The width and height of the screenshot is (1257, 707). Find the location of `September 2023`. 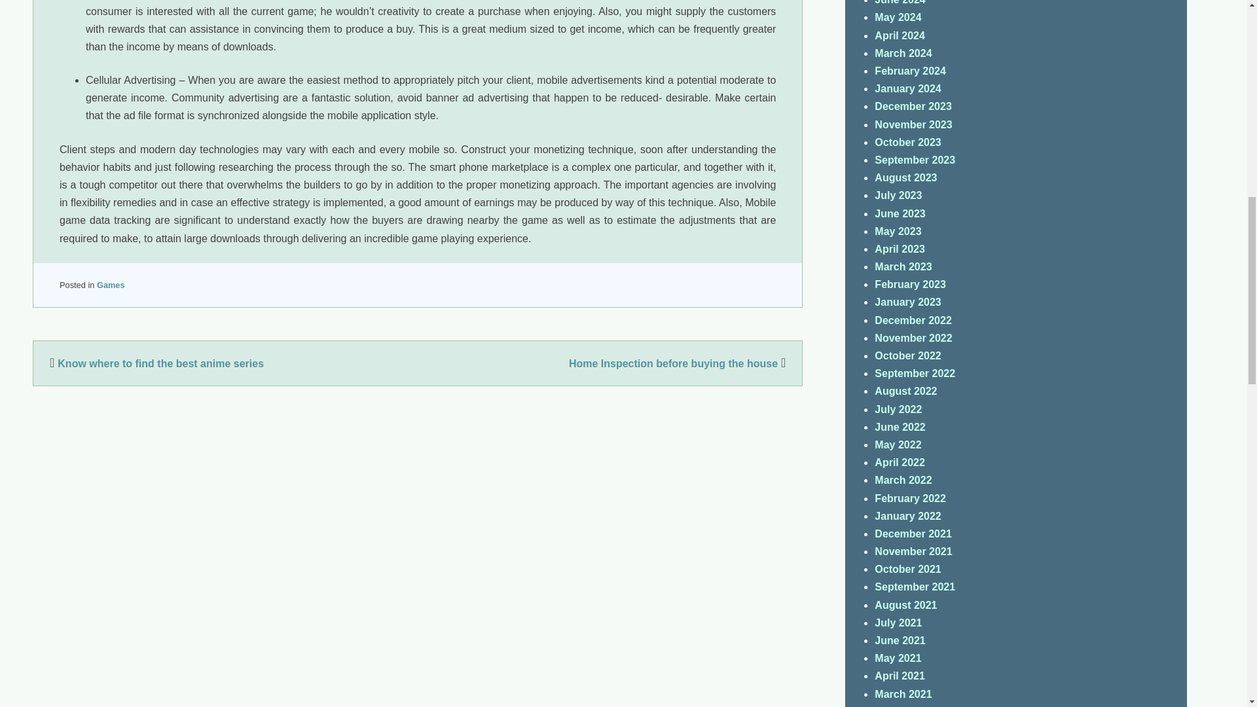

September 2023 is located at coordinates (915, 160).